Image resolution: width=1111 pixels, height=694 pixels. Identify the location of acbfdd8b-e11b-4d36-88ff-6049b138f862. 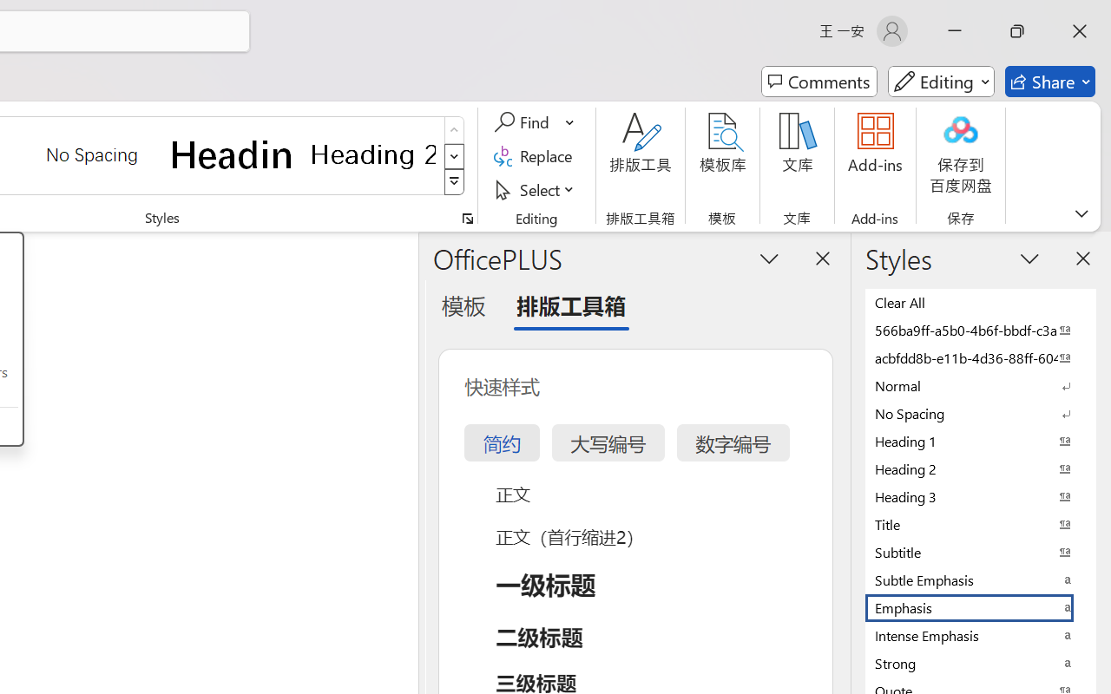
(981, 357).